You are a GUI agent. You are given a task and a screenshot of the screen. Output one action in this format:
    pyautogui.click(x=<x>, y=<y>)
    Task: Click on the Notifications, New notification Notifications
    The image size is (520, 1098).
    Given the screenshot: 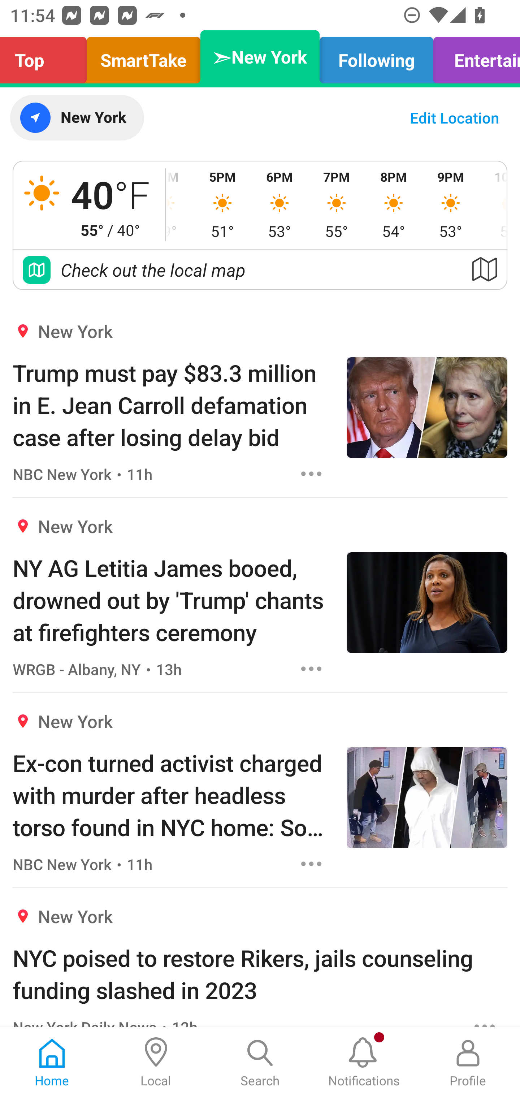 What is the action you would take?
    pyautogui.click(x=364, y=1063)
    